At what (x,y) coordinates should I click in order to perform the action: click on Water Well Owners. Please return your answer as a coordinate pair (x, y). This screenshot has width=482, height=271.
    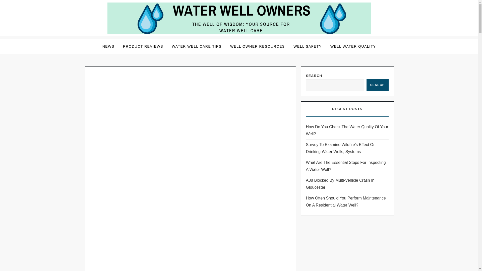
    Looking at the image, I should click on (128, 40).